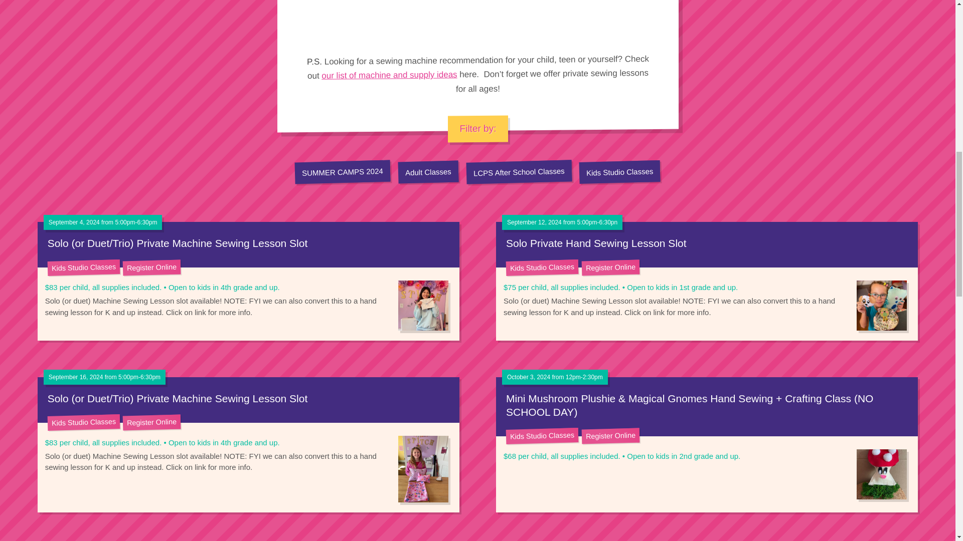 The image size is (963, 541). I want to click on September 16, 2024 from 5:00pm-6:30pm, so click(104, 377).